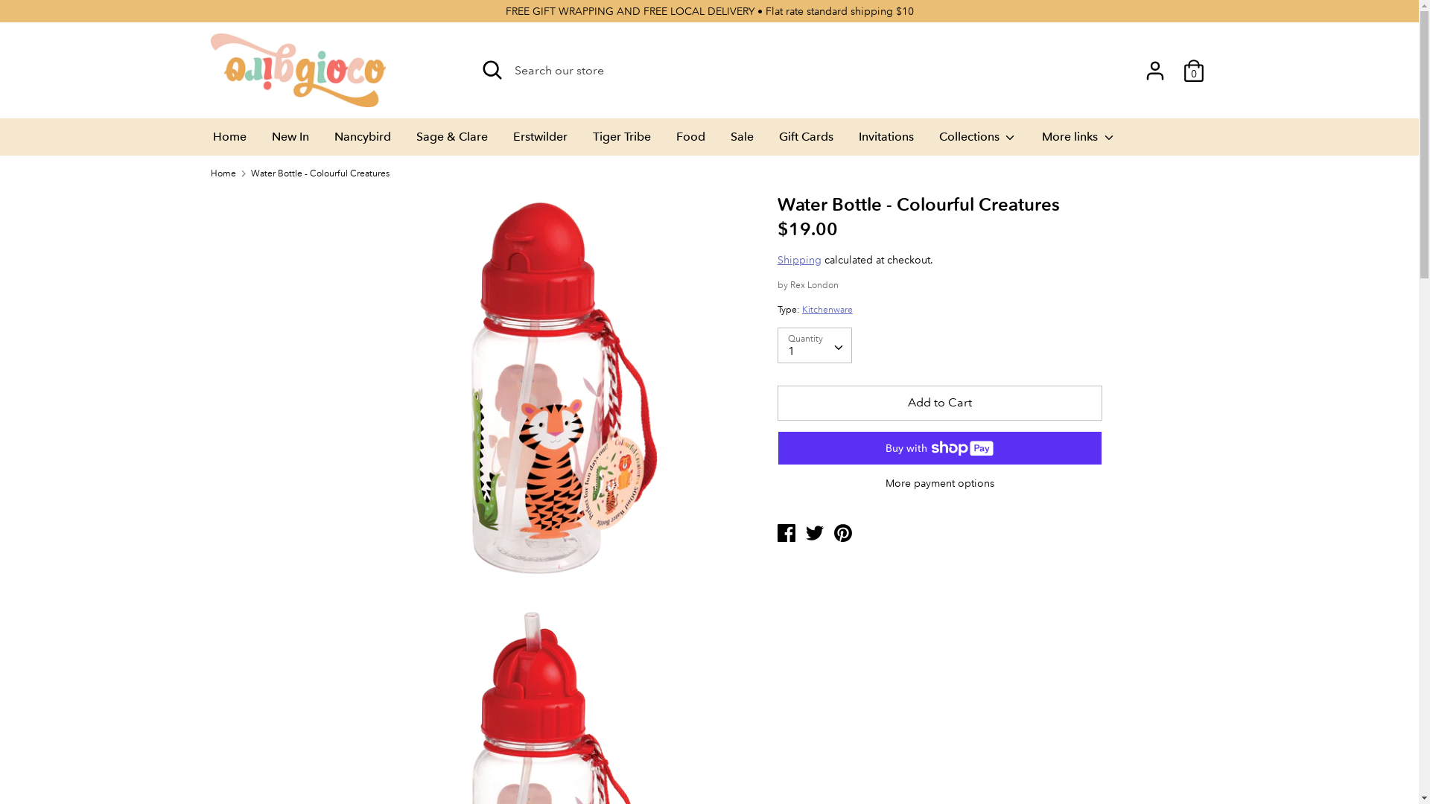 This screenshot has width=1430, height=804. What do you see at coordinates (229, 141) in the screenshot?
I see `Home` at bounding box center [229, 141].